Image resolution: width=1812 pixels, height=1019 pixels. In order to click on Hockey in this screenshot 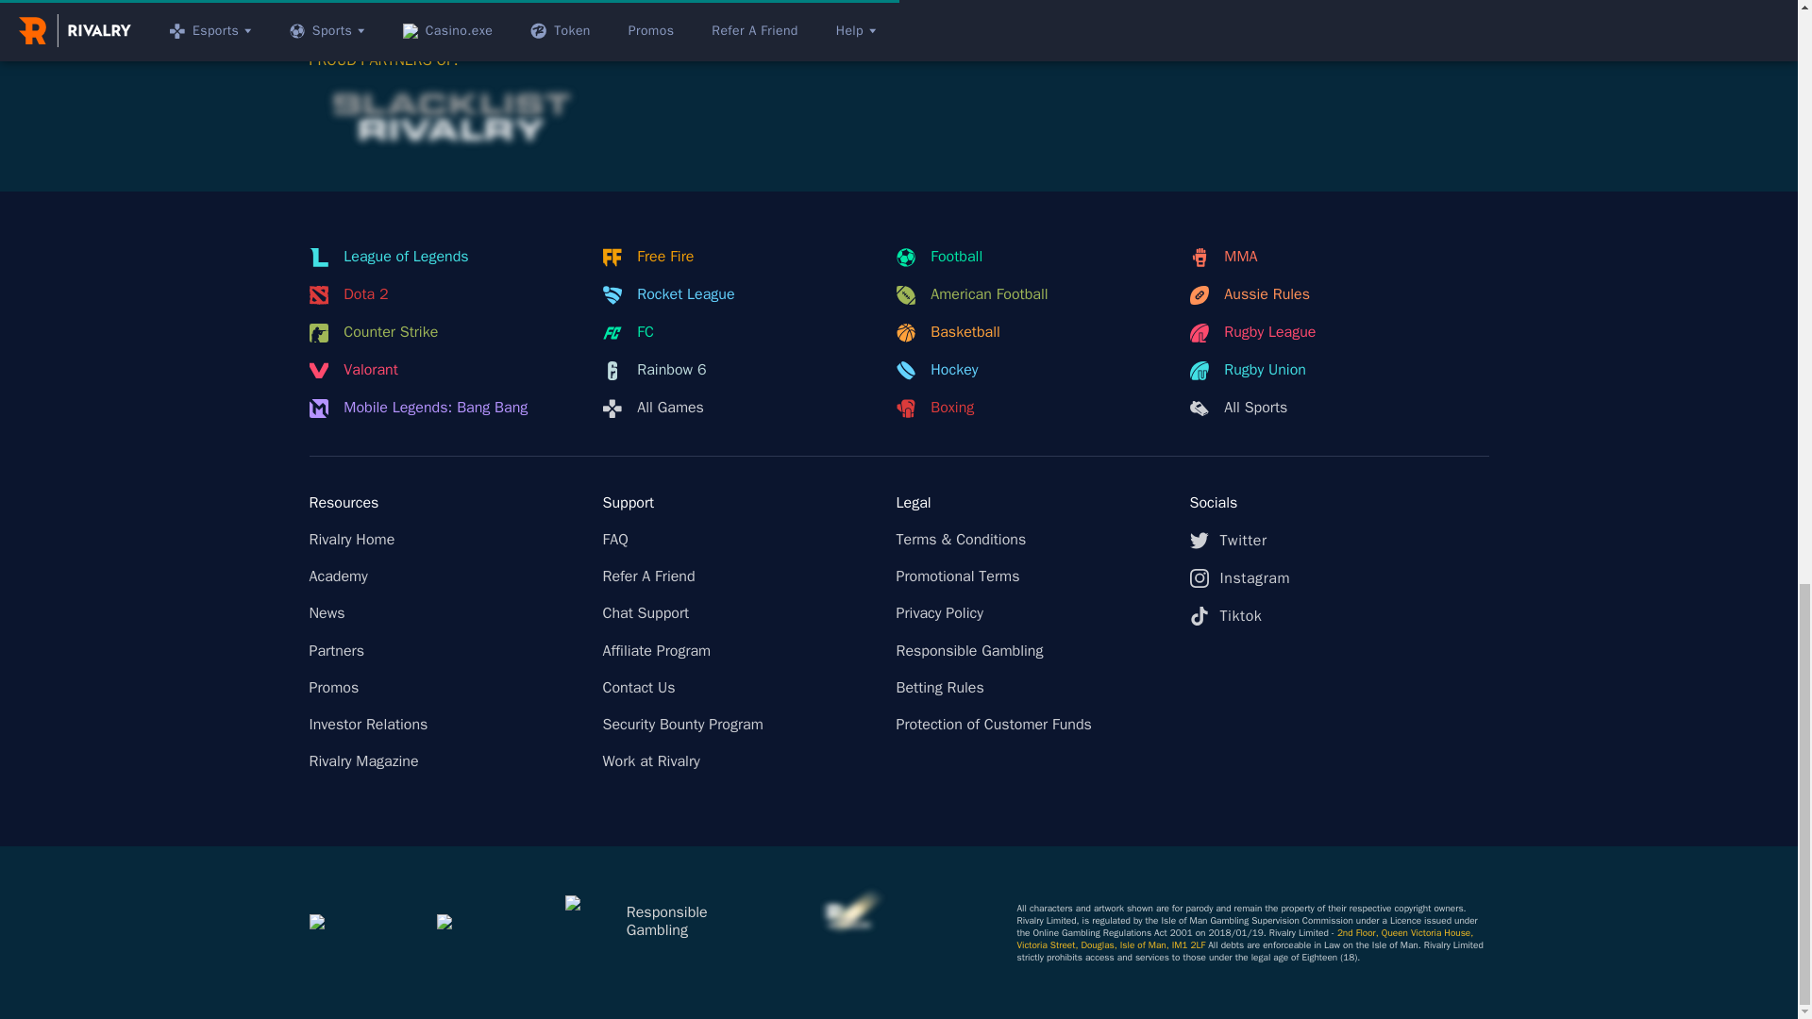, I will do `click(1032, 370)`.